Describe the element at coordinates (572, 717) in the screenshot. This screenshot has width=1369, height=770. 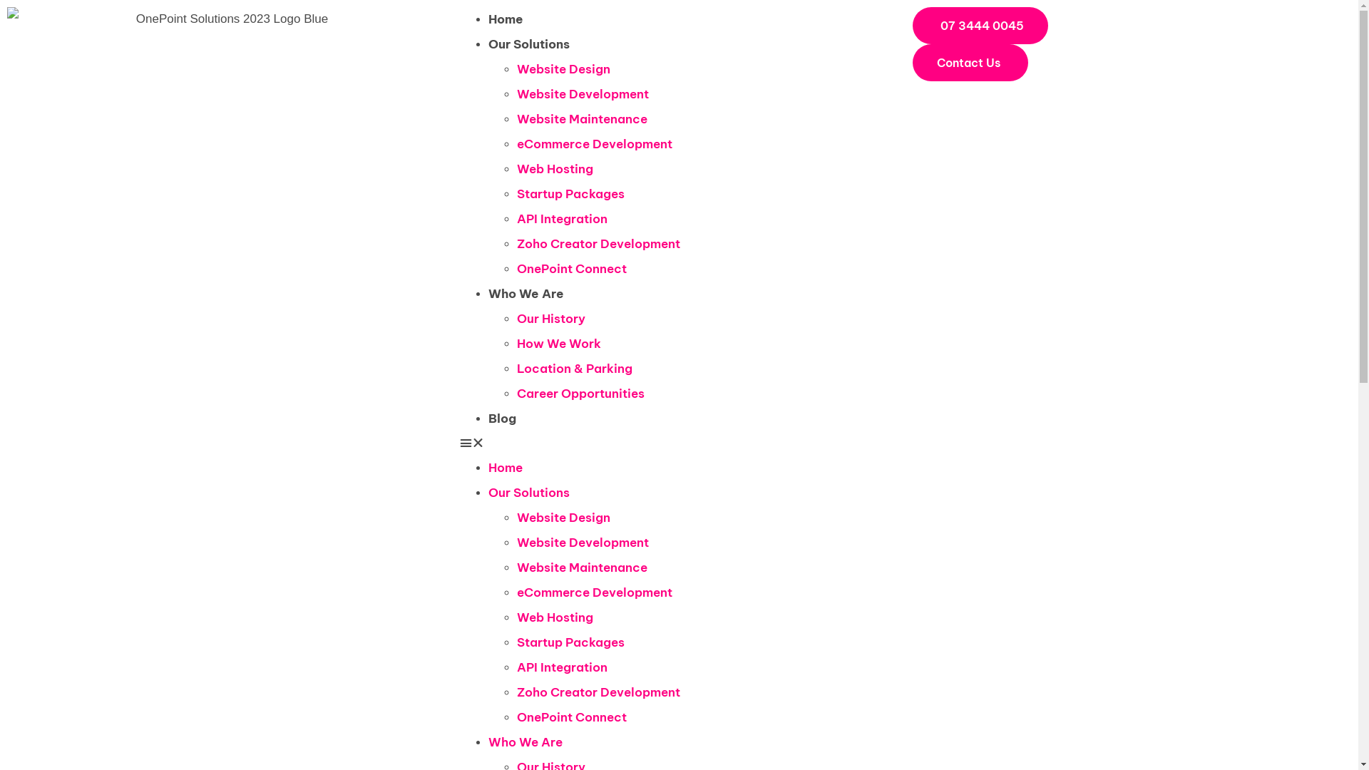
I see `OnePoint Connect` at that location.